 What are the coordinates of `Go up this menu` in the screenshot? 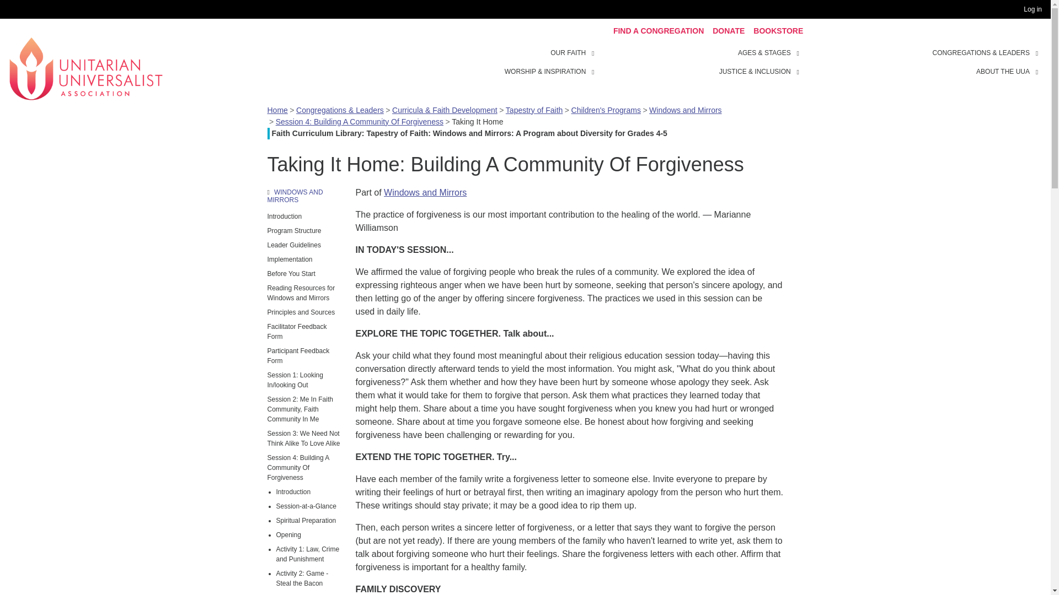 It's located at (304, 196).